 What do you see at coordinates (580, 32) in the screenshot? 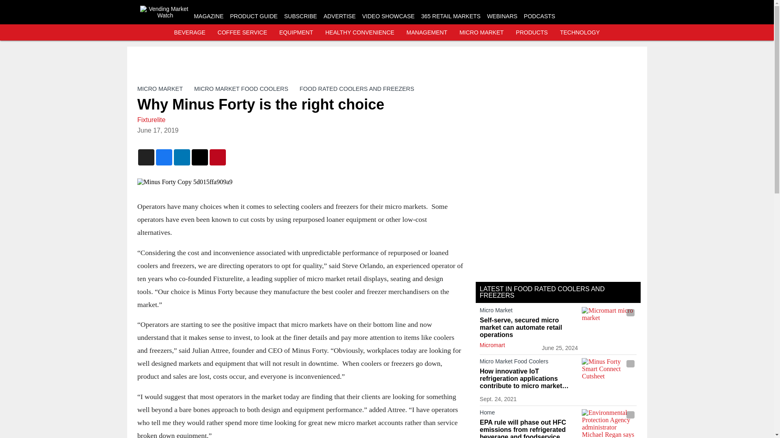
I see `TECHNOLOGY` at bounding box center [580, 32].